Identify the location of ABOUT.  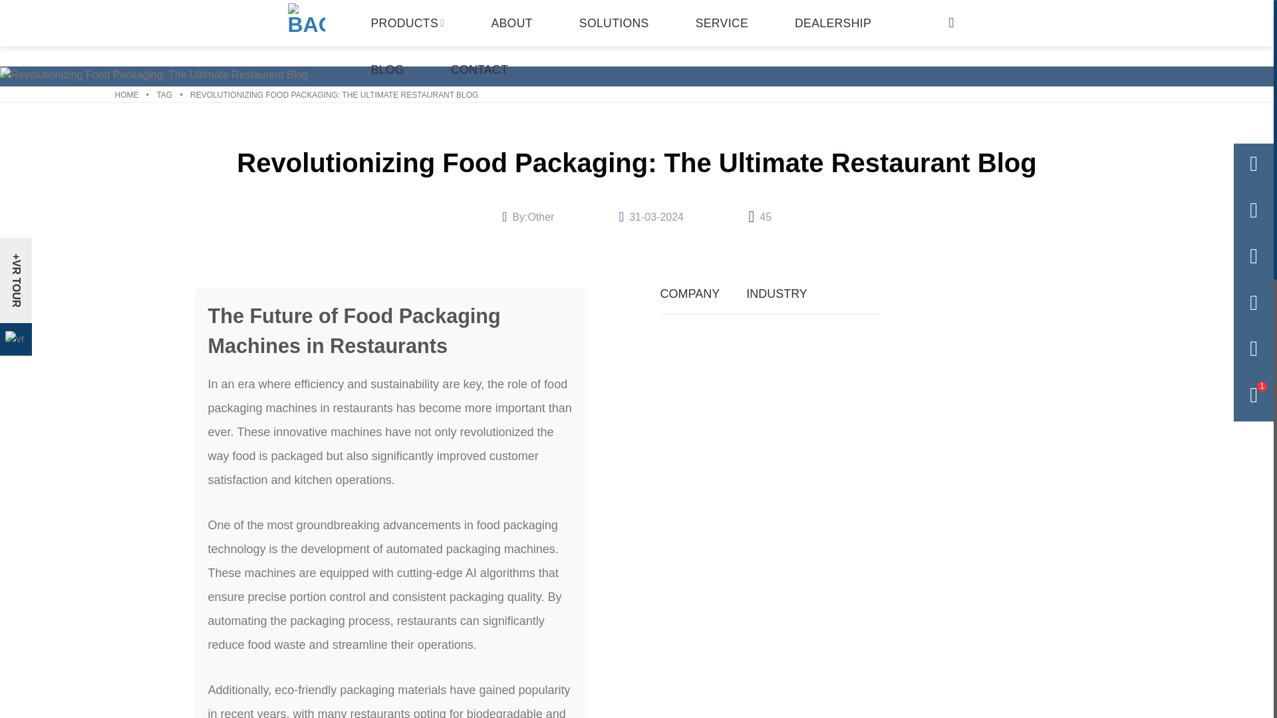
(511, 23).